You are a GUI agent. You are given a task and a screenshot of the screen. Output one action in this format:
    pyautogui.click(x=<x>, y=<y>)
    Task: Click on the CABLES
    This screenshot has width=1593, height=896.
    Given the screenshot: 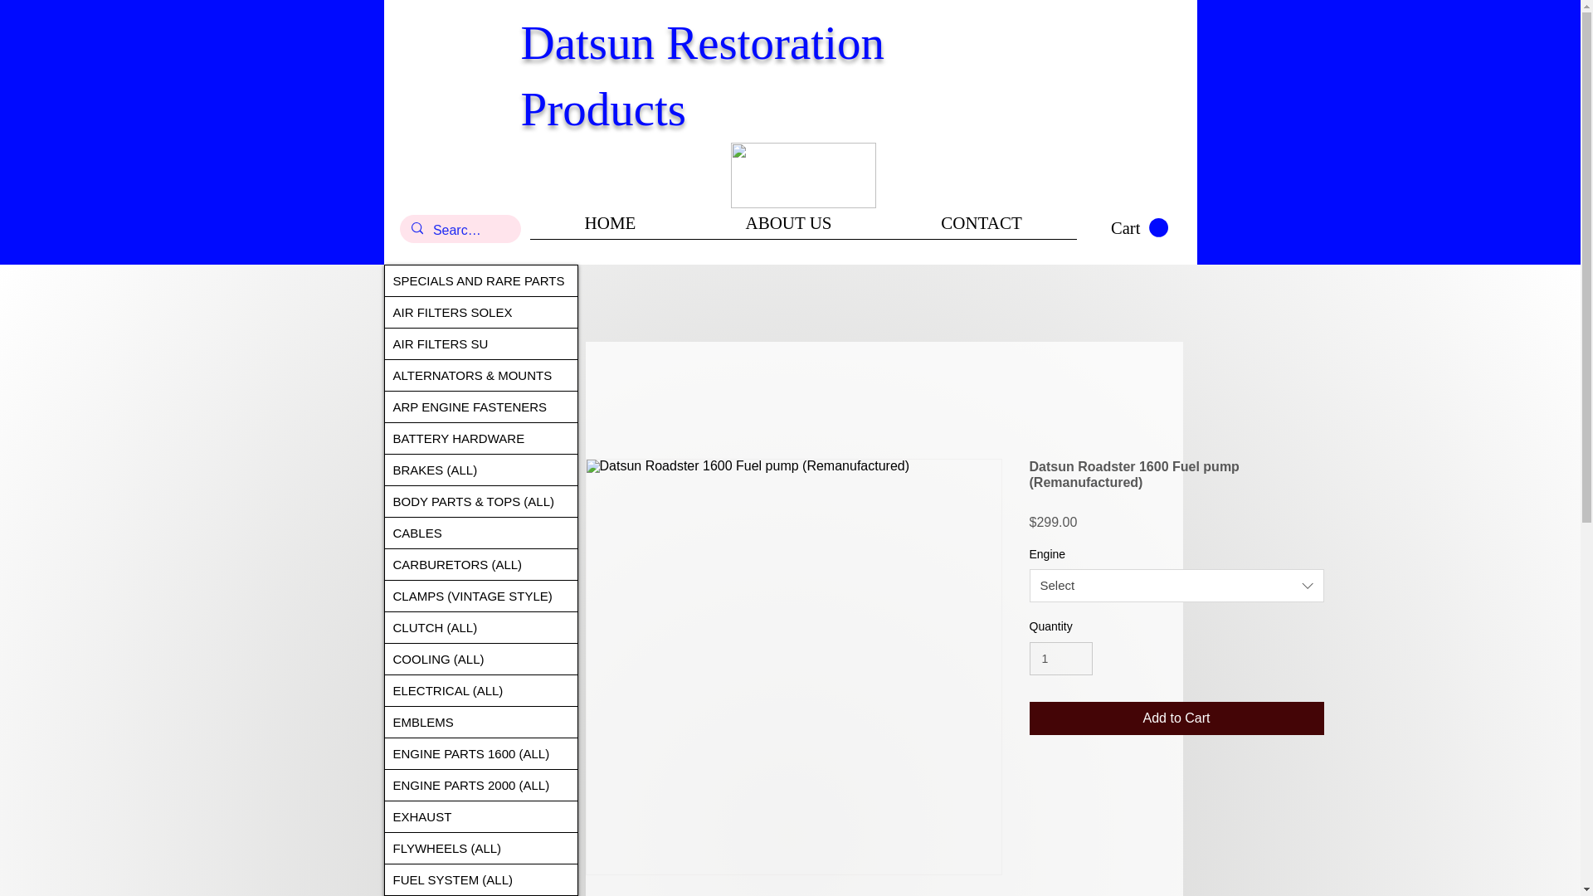 What is the action you would take?
    pyautogui.click(x=481, y=533)
    